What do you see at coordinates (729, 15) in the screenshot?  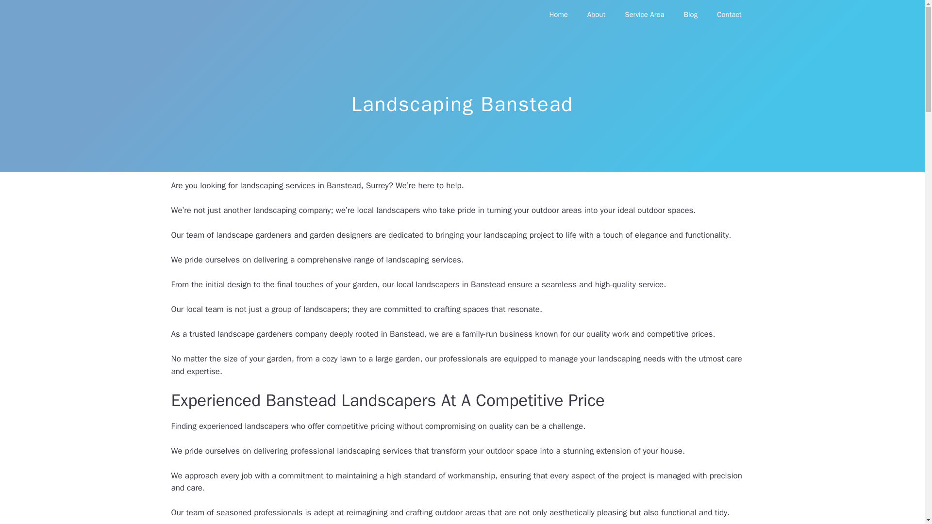 I see `Contact` at bounding box center [729, 15].